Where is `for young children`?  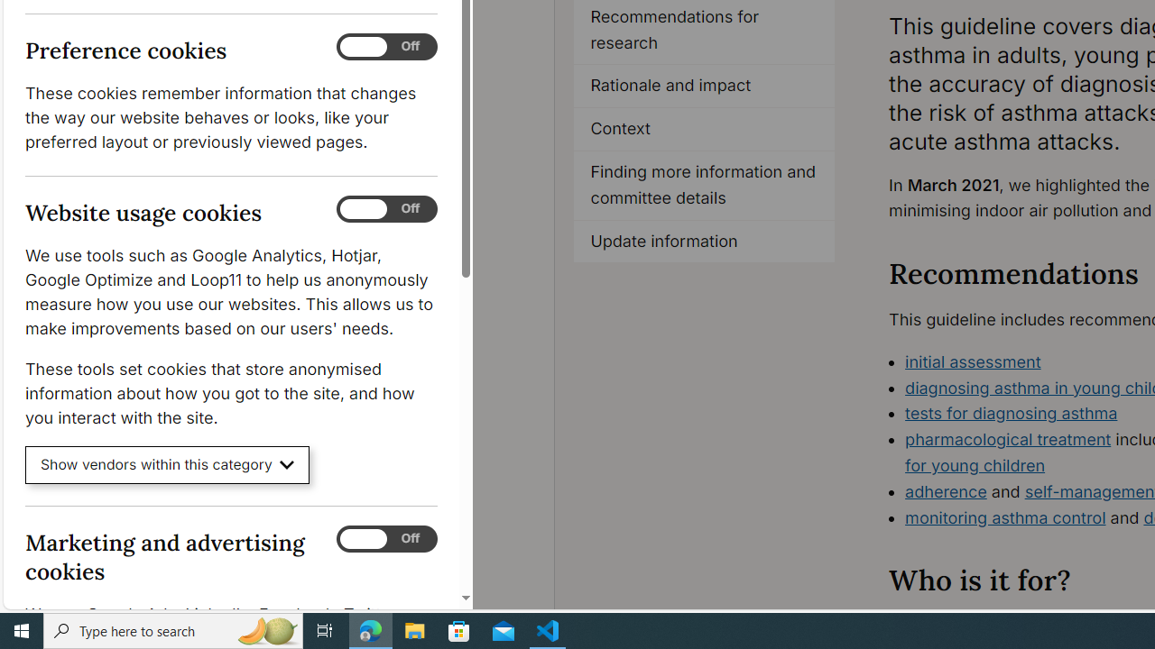
for young children is located at coordinates (975, 465).